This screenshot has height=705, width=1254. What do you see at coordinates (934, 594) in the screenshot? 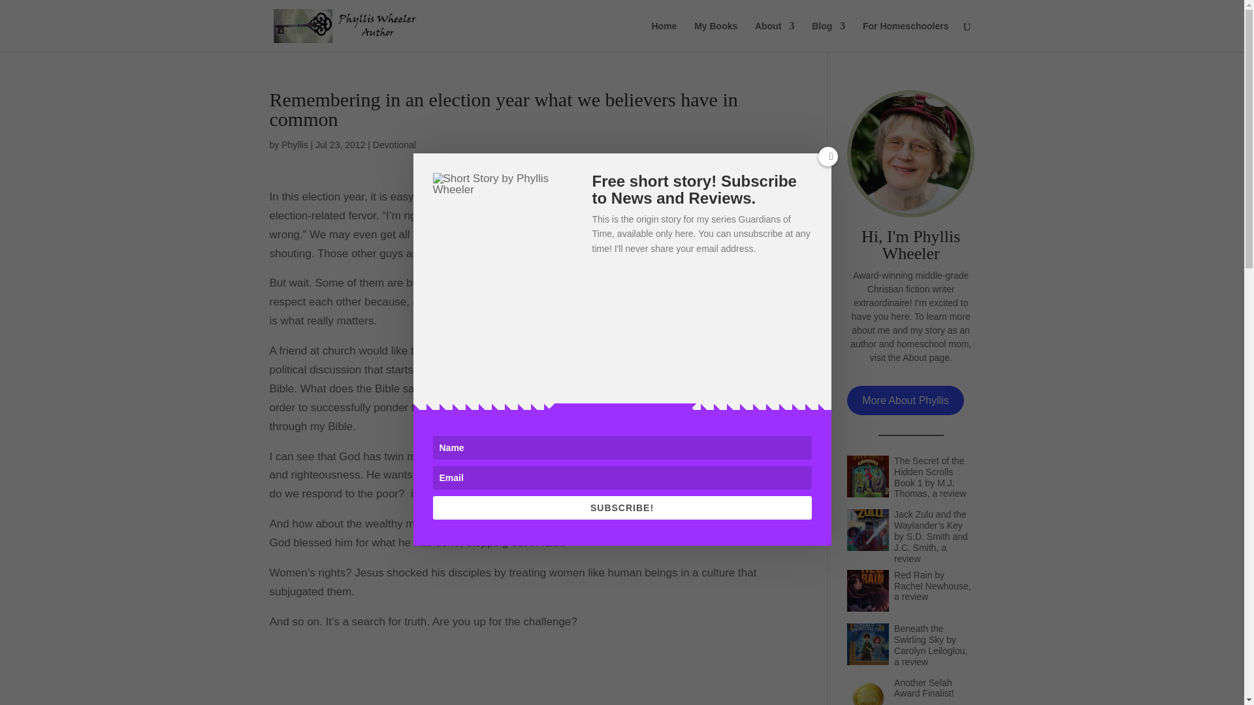
I see `Red Rain by Rachel Newhouse, a review` at bounding box center [934, 594].